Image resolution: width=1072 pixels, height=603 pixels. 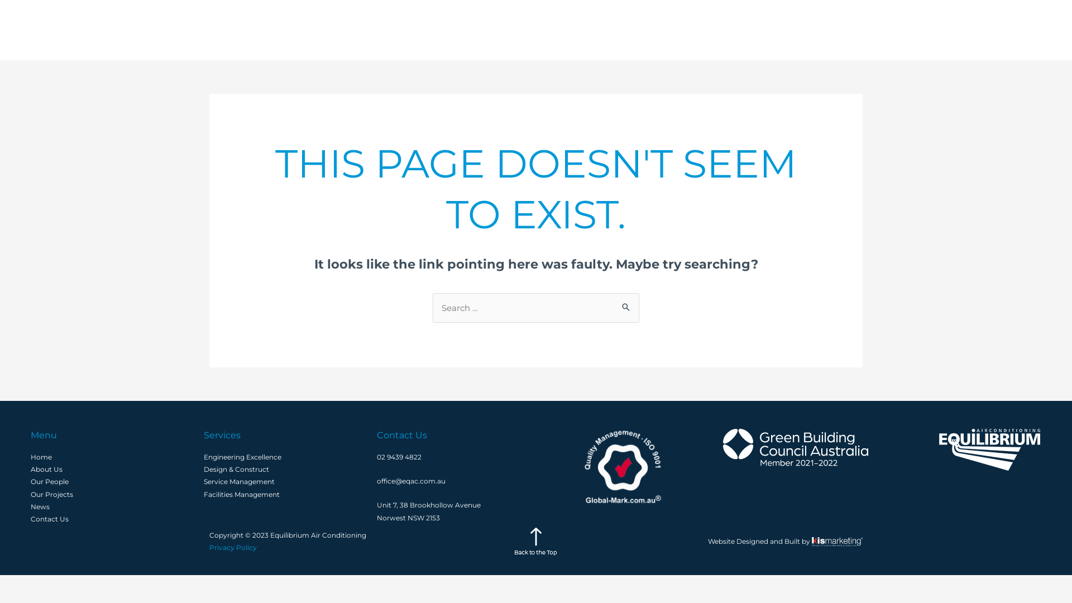 What do you see at coordinates (40, 507) in the screenshot?
I see `News` at bounding box center [40, 507].